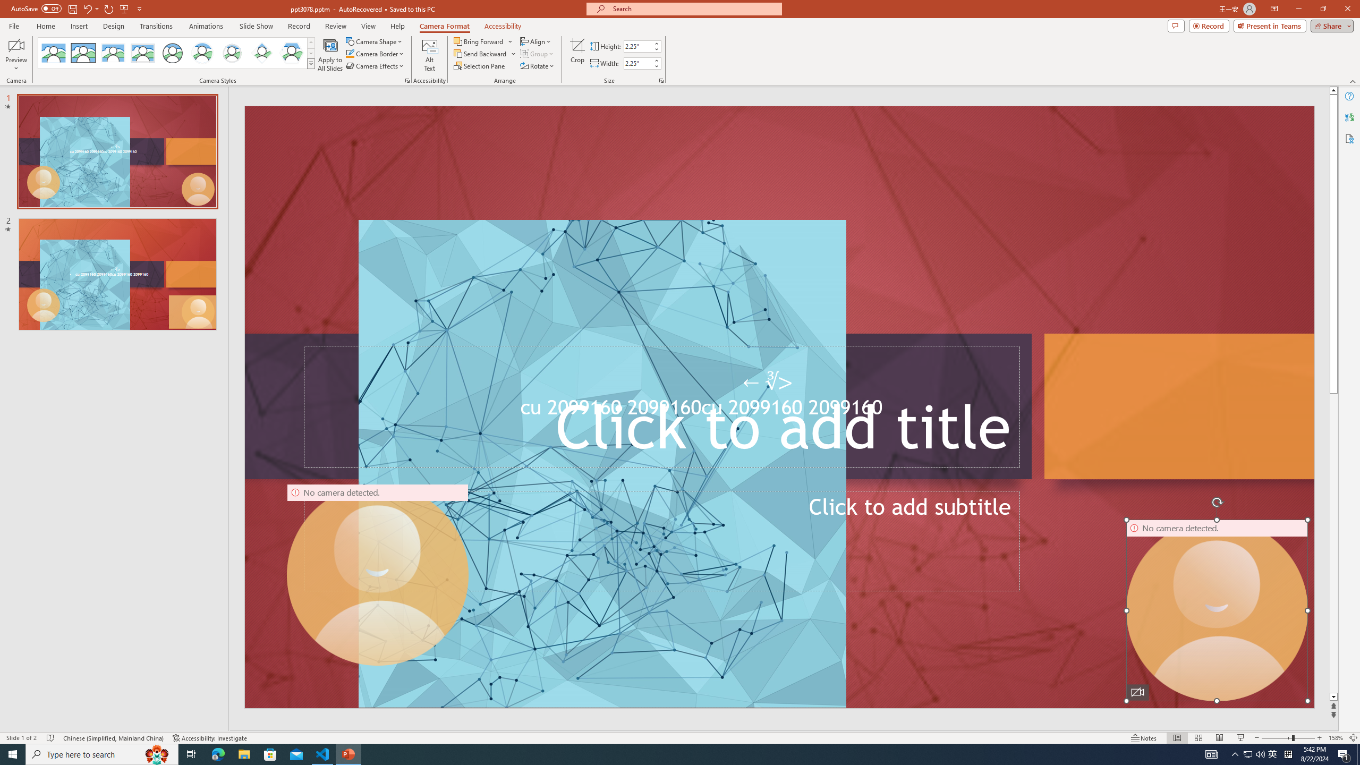  I want to click on Camera 9, No camera detected., so click(378, 575).